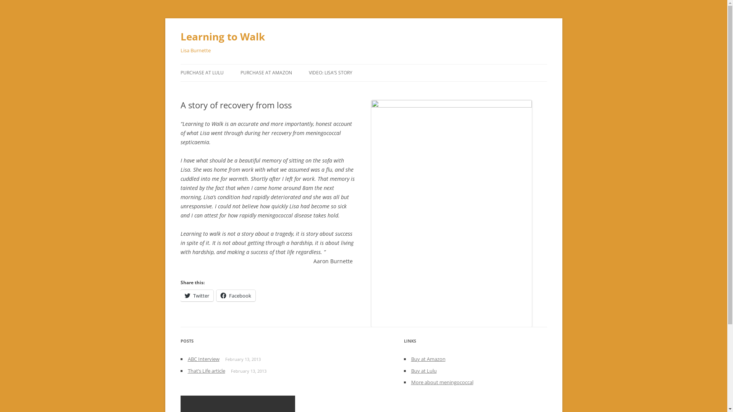  What do you see at coordinates (424, 371) in the screenshot?
I see `Buy at Lulu` at bounding box center [424, 371].